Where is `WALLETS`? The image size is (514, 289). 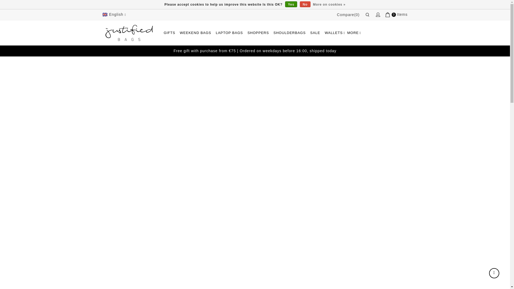 WALLETS is located at coordinates (334, 33).